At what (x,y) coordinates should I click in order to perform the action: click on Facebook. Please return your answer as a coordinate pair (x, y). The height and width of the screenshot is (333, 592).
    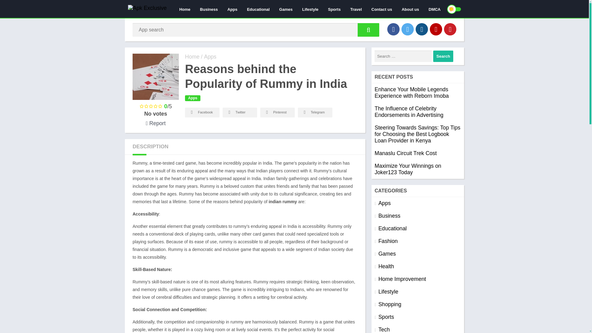
    Looking at the image, I should click on (393, 29).